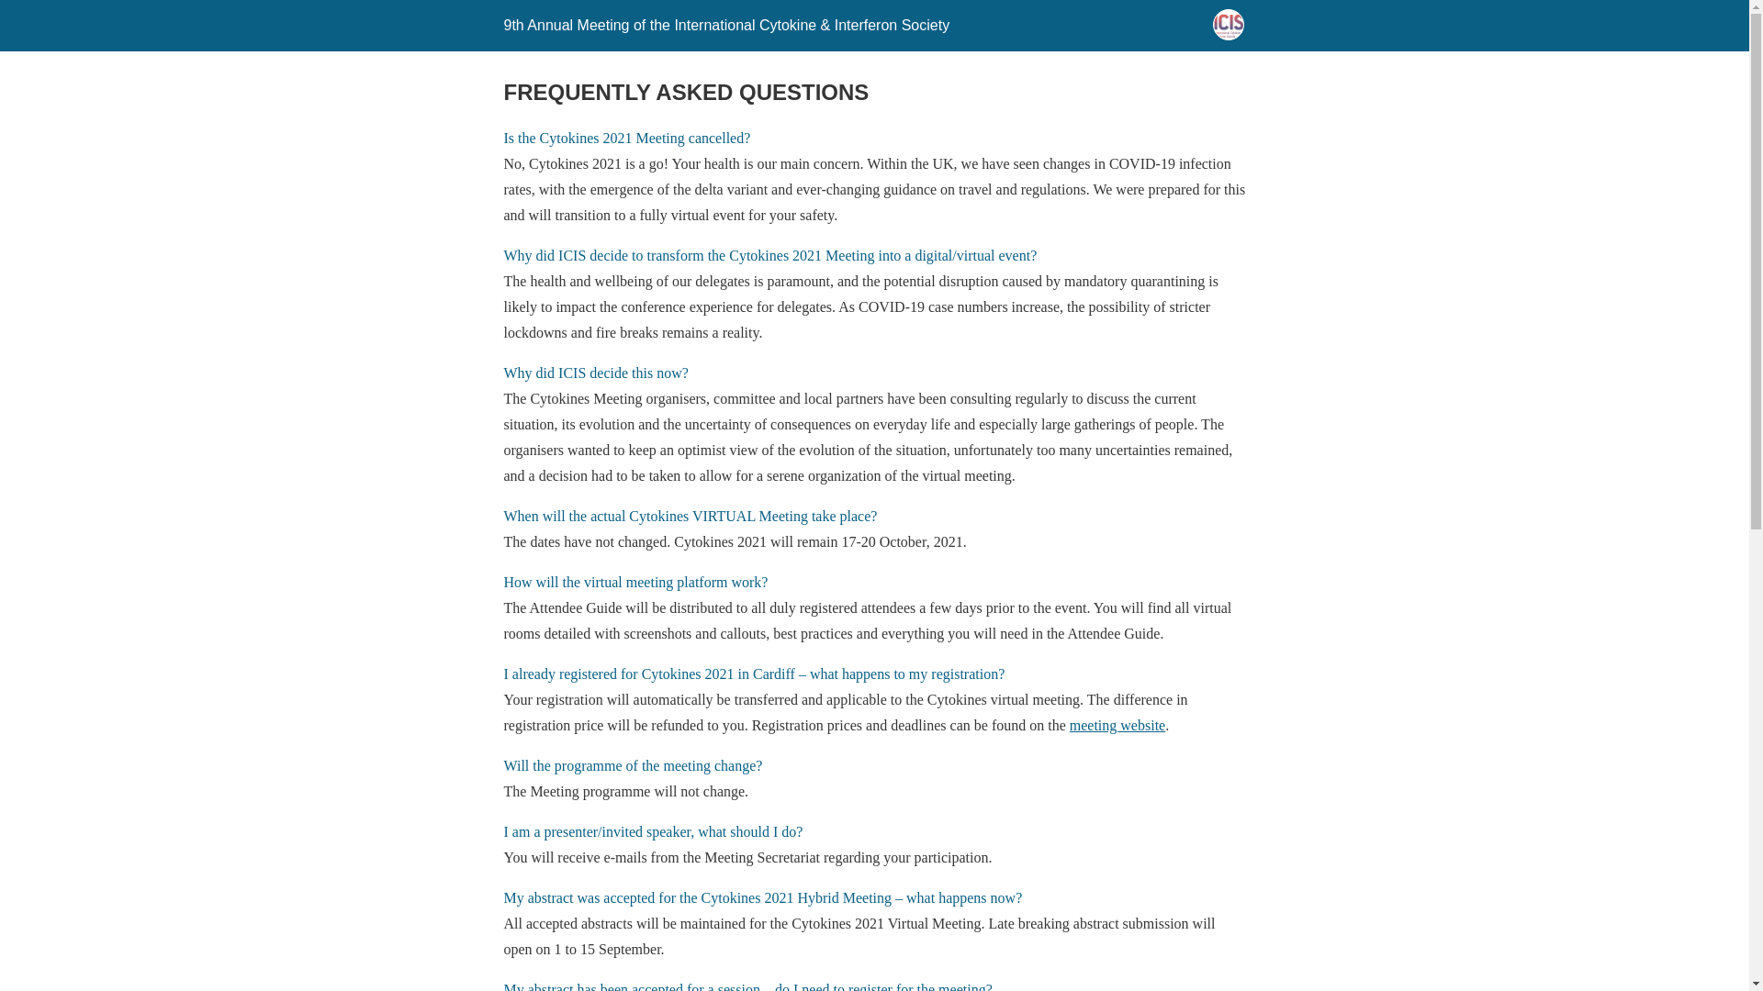  I want to click on Is the Cytokines 2021 Meeting cancelled?, so click(626, 138).